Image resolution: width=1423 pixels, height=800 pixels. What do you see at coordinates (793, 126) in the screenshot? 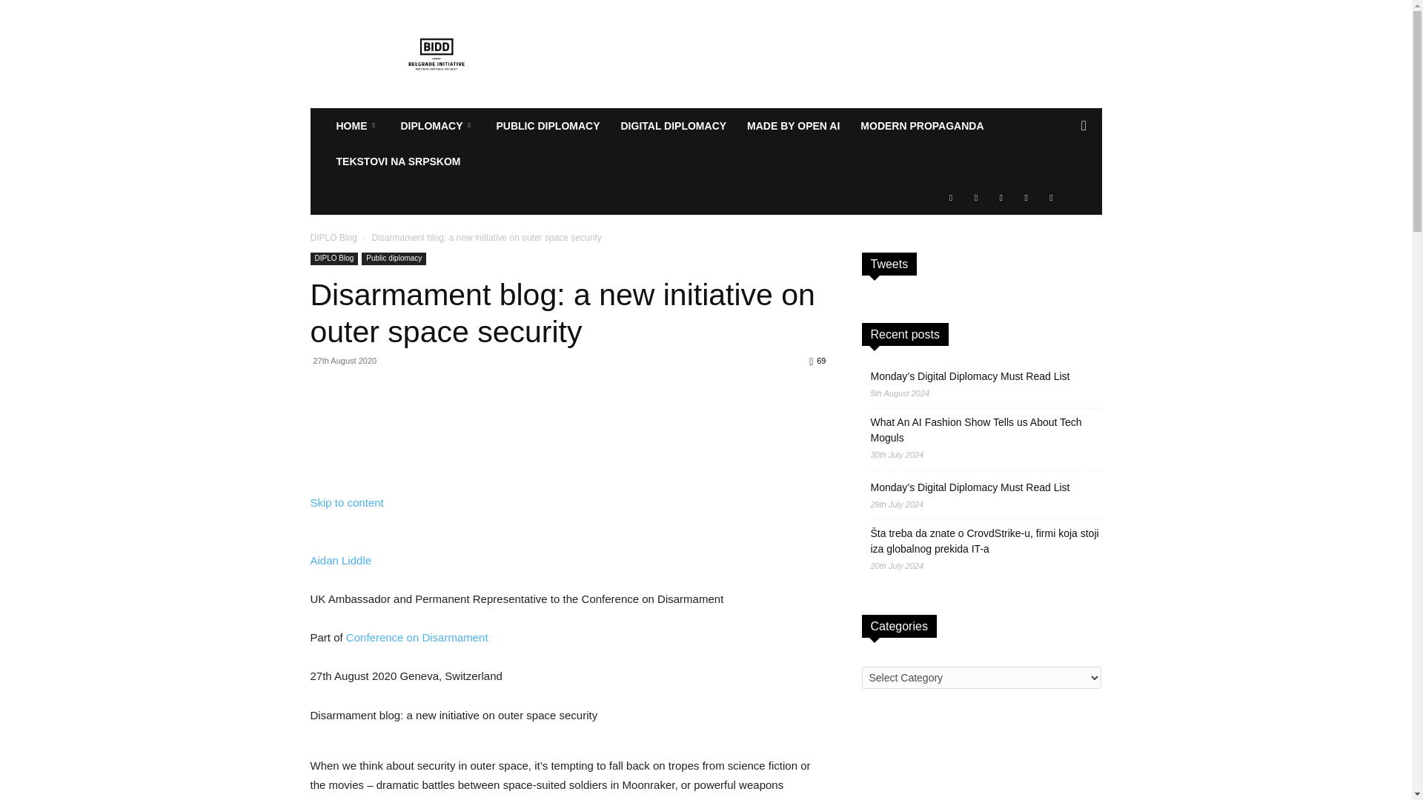
I see `MADE BY OPEN AI` at bounding box center [793, 126].